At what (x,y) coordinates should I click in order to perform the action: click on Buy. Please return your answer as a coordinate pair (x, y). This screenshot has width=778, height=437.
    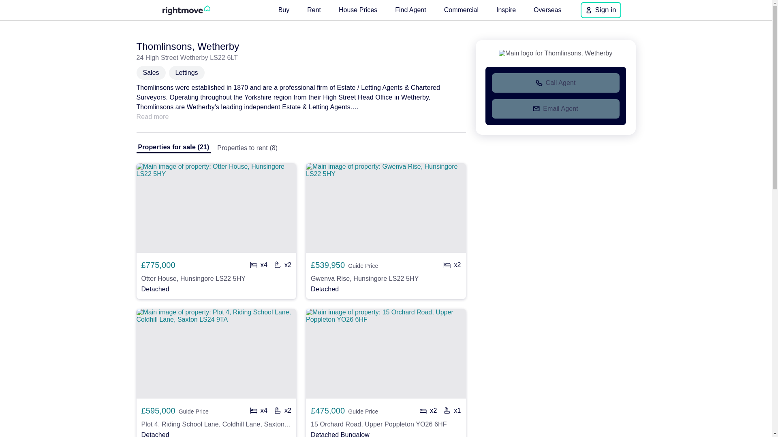
    Looking at the image, I should click on (284, 10).